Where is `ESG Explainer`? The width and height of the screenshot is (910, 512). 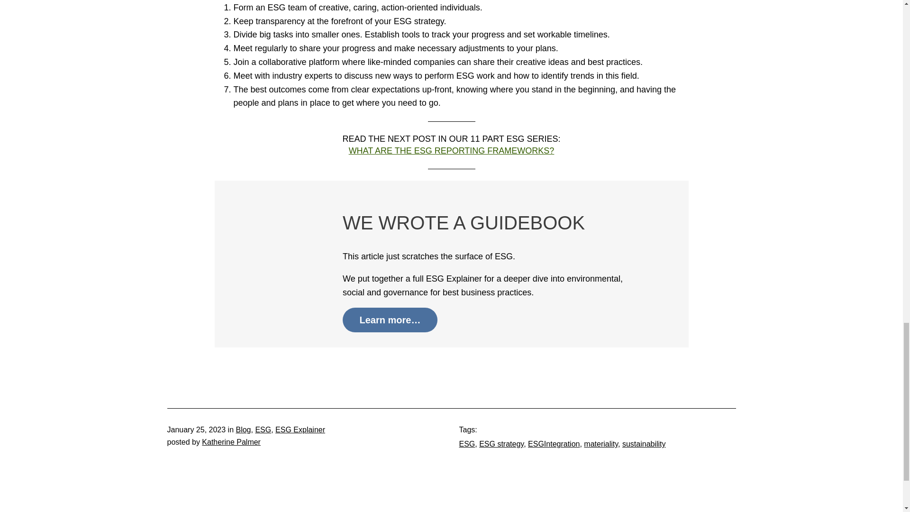 ESG Explainer is located at coordinates (300, 430).